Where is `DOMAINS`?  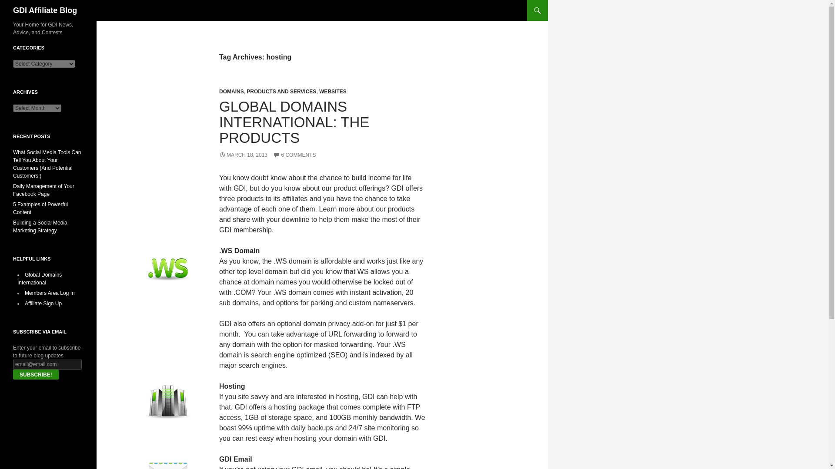
DOMAINS is located at coordinates (231, 92).